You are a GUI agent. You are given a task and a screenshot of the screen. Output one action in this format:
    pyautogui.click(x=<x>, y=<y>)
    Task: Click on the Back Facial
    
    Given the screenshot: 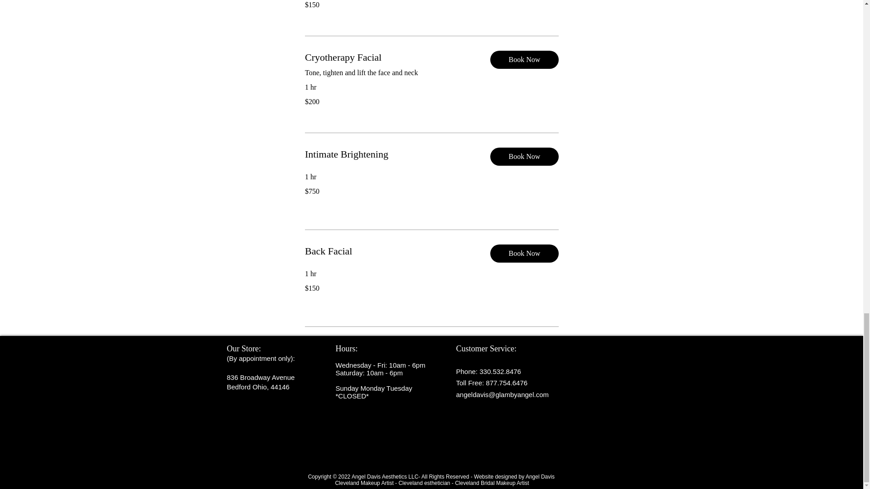 What is the action you would take?
    pyautogui.click(x=390, y=251)
    